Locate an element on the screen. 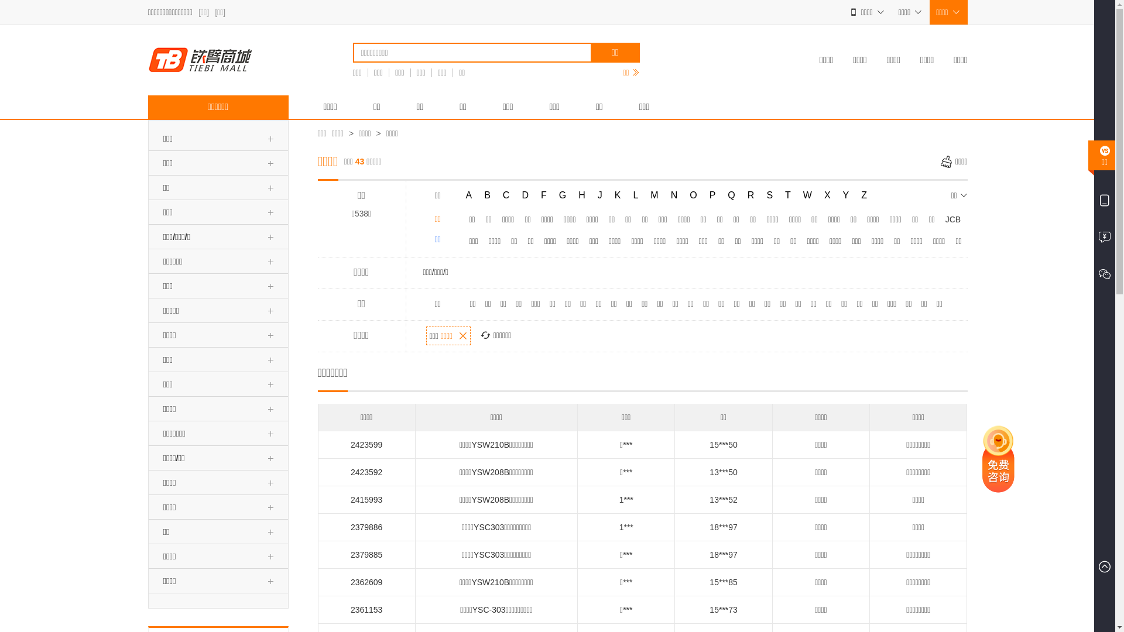 Image resolution: width=1124 pixels, height=632 pixels. Z is located at coordinates (864, 195).